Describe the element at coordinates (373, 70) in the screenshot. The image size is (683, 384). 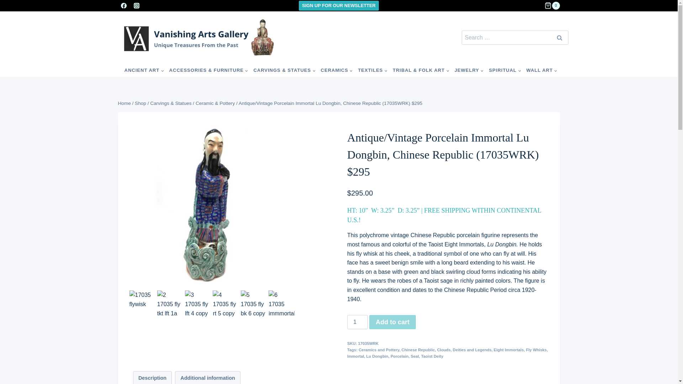
I see `TEXTILES` at that location.